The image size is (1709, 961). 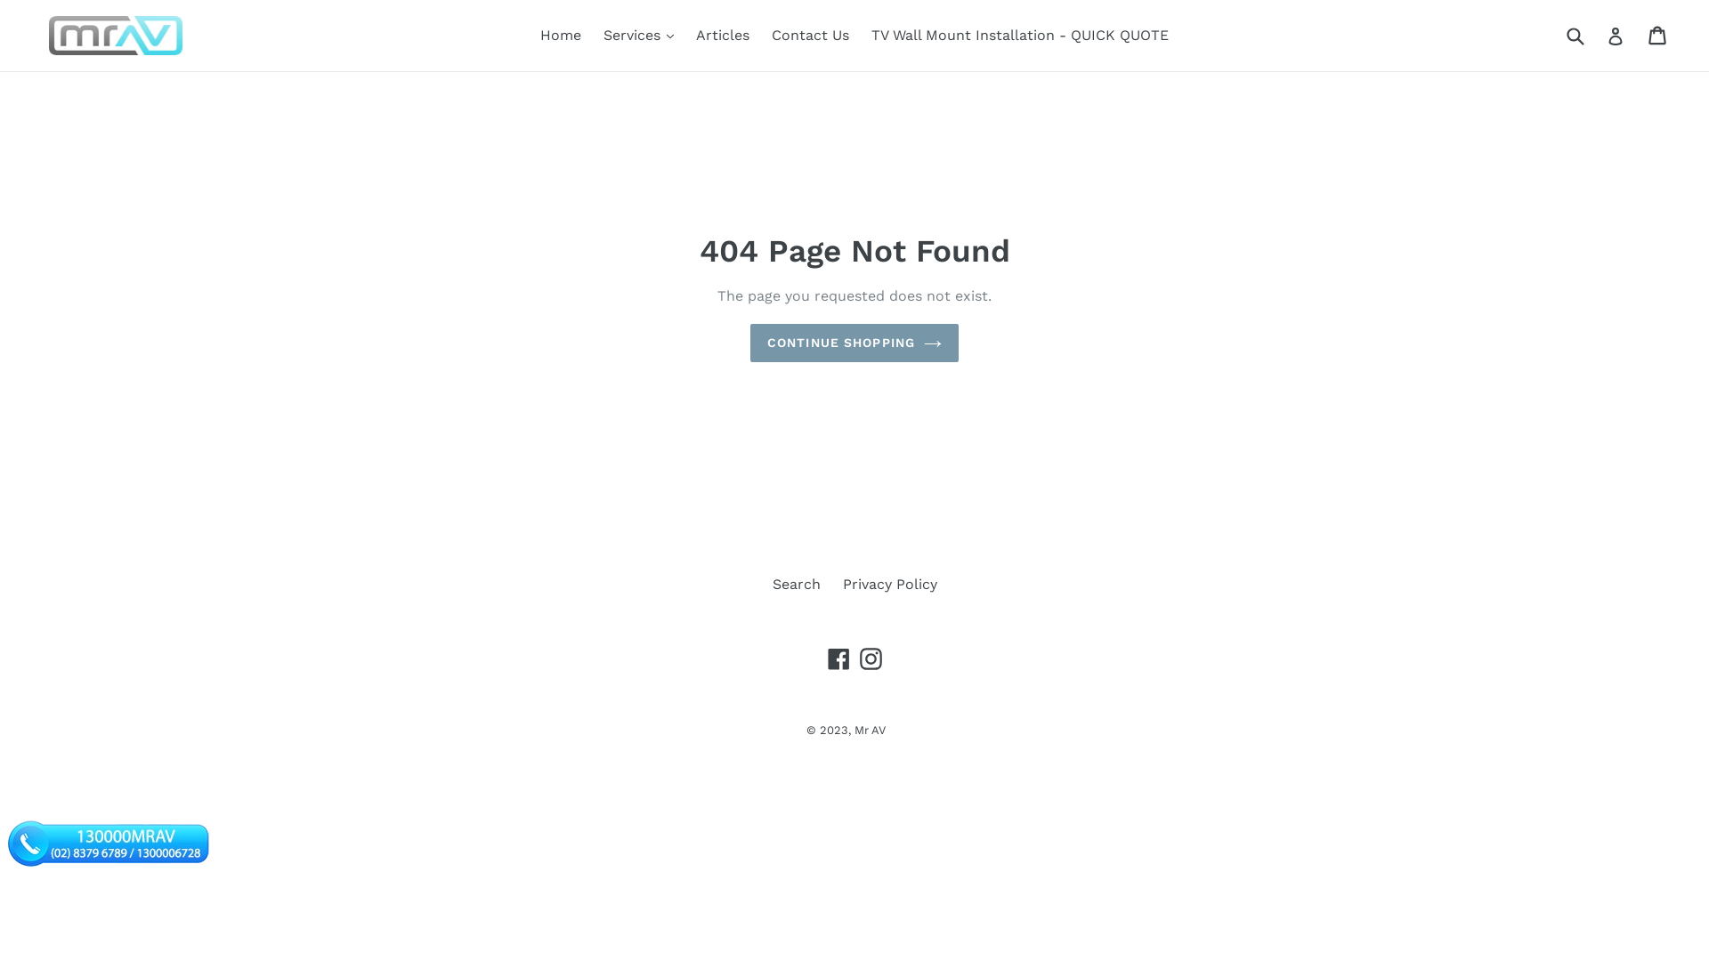 I want to click on Privacy Policy, so click(x=889, y=584).